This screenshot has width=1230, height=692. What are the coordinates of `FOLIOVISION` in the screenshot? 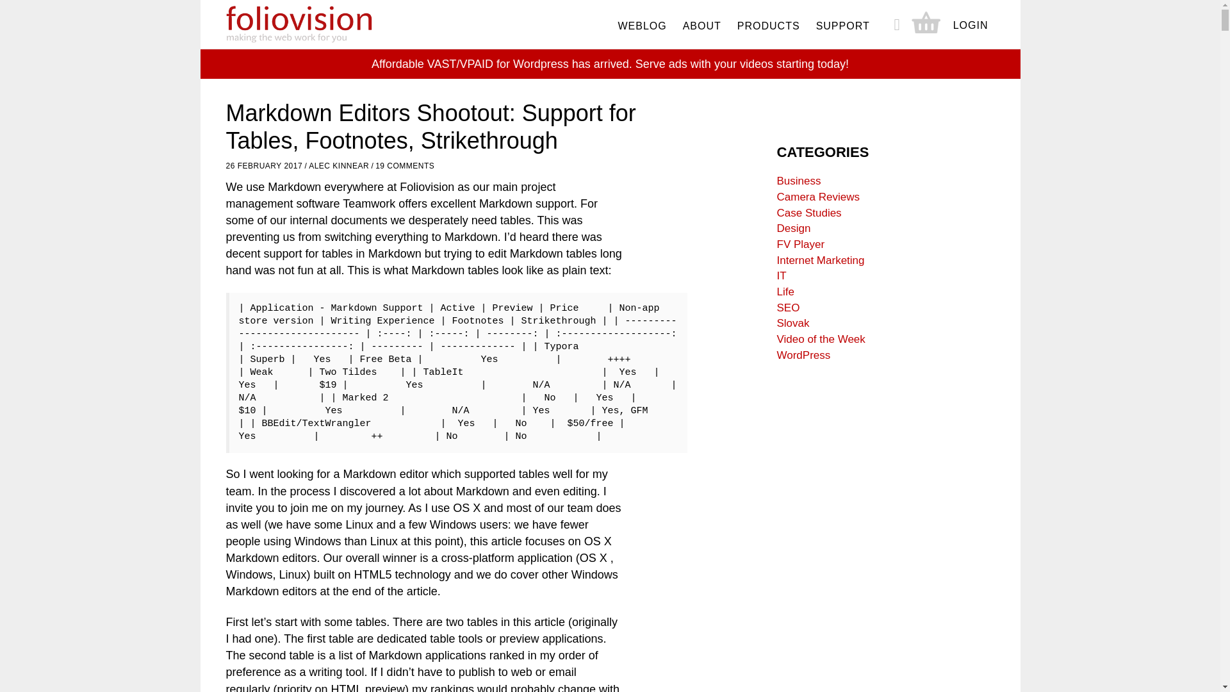 It's located at (322, 24).